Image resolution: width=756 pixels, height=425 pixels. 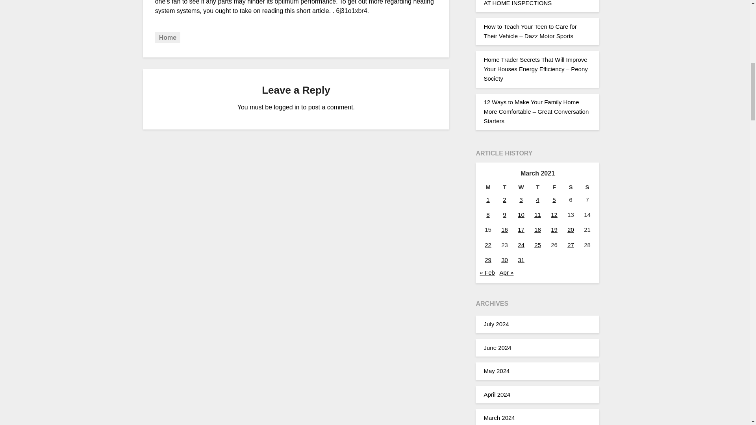 I want to click on Friday, so click(x=554, y=187).